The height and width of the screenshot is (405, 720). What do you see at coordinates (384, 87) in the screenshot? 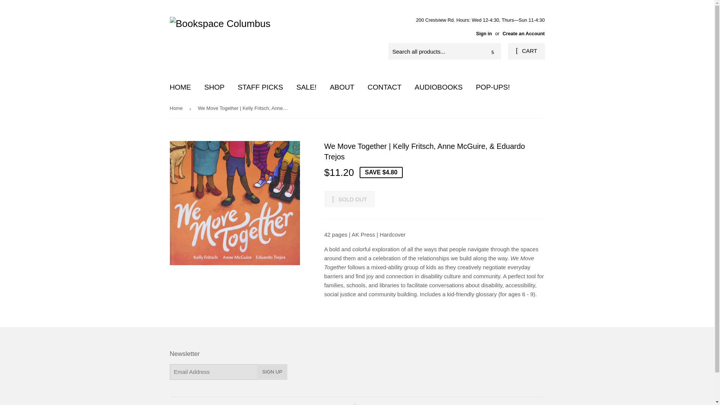
I see `CONTACT` at bounding box center [384, 87].